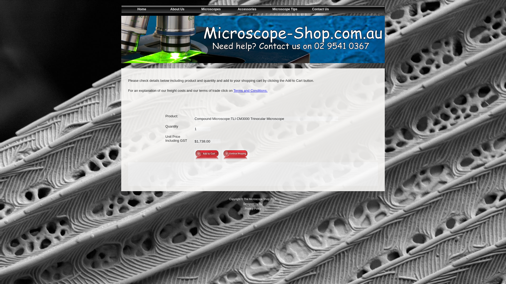  I want to click on About Us, so click(175, 9).